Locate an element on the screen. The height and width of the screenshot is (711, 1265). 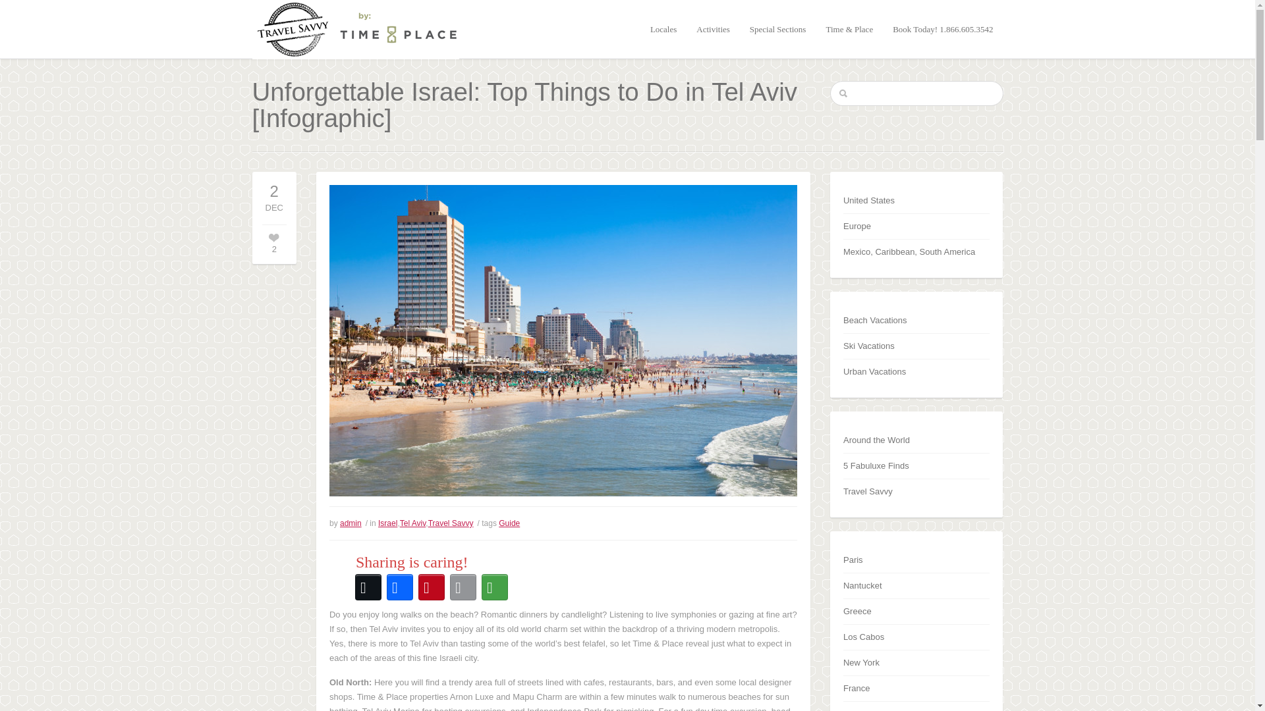
admin is located at coordinates (351, 523).